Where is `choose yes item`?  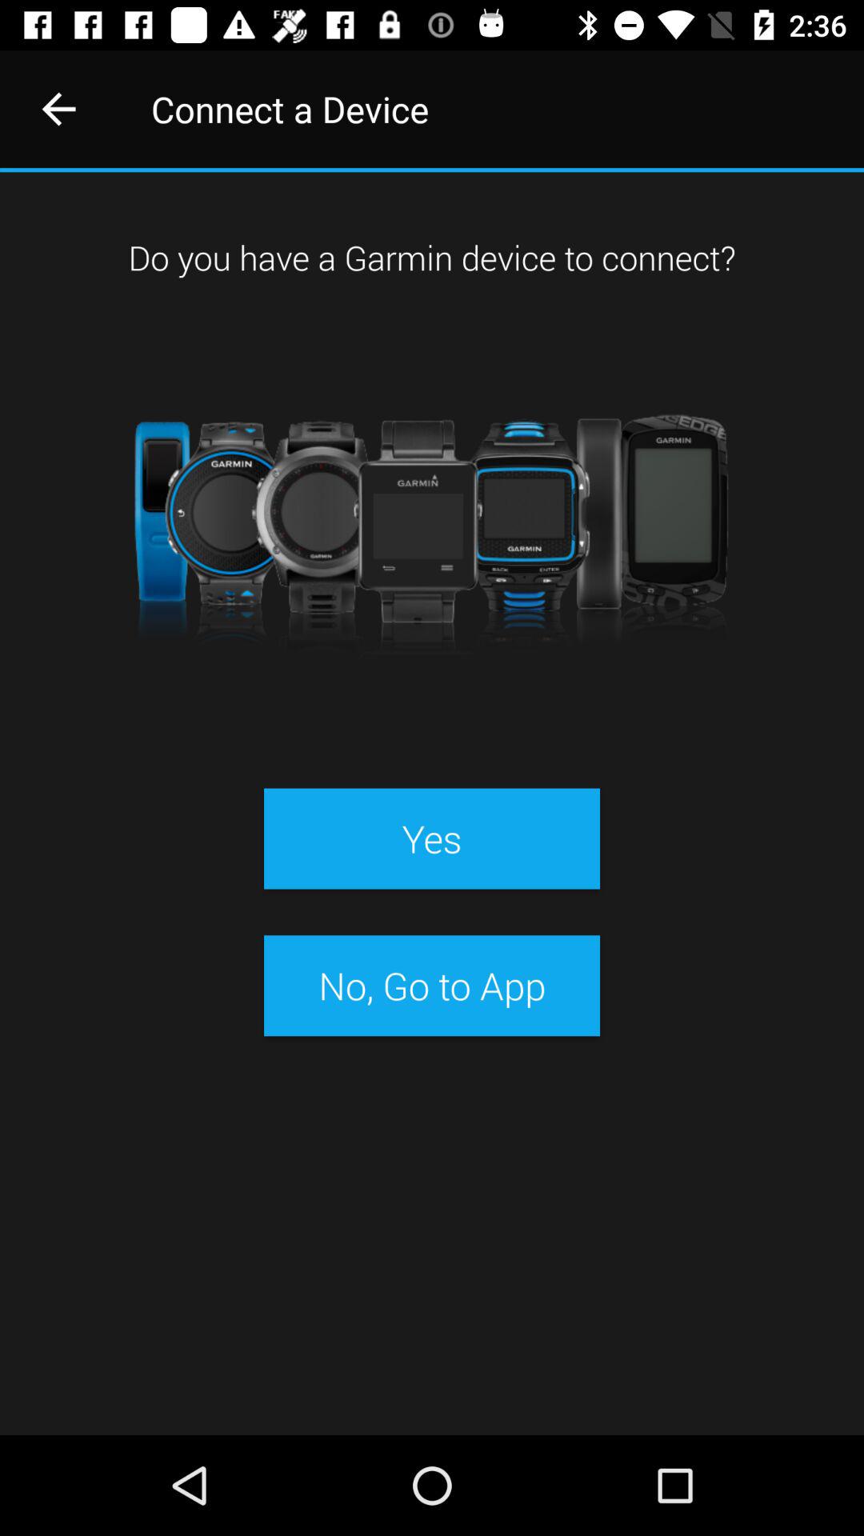
choose yes item is located at coordinates (431, 838).